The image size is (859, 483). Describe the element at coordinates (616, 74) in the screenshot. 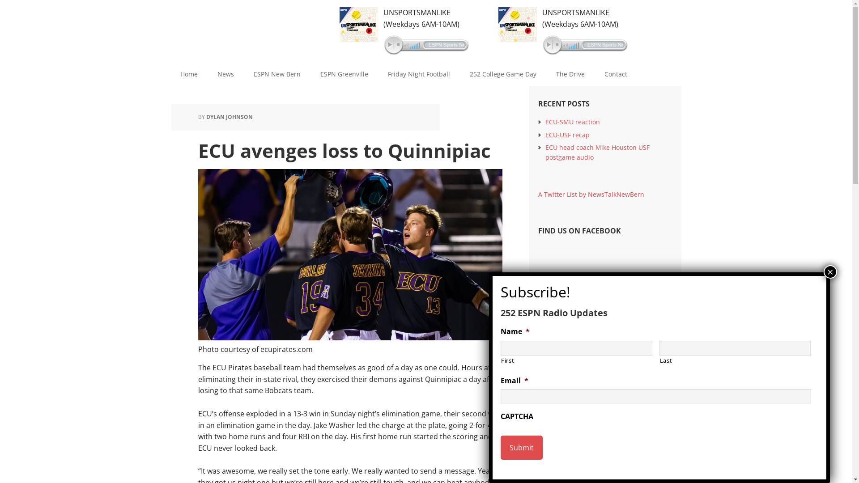

I see `Contact` at that location.